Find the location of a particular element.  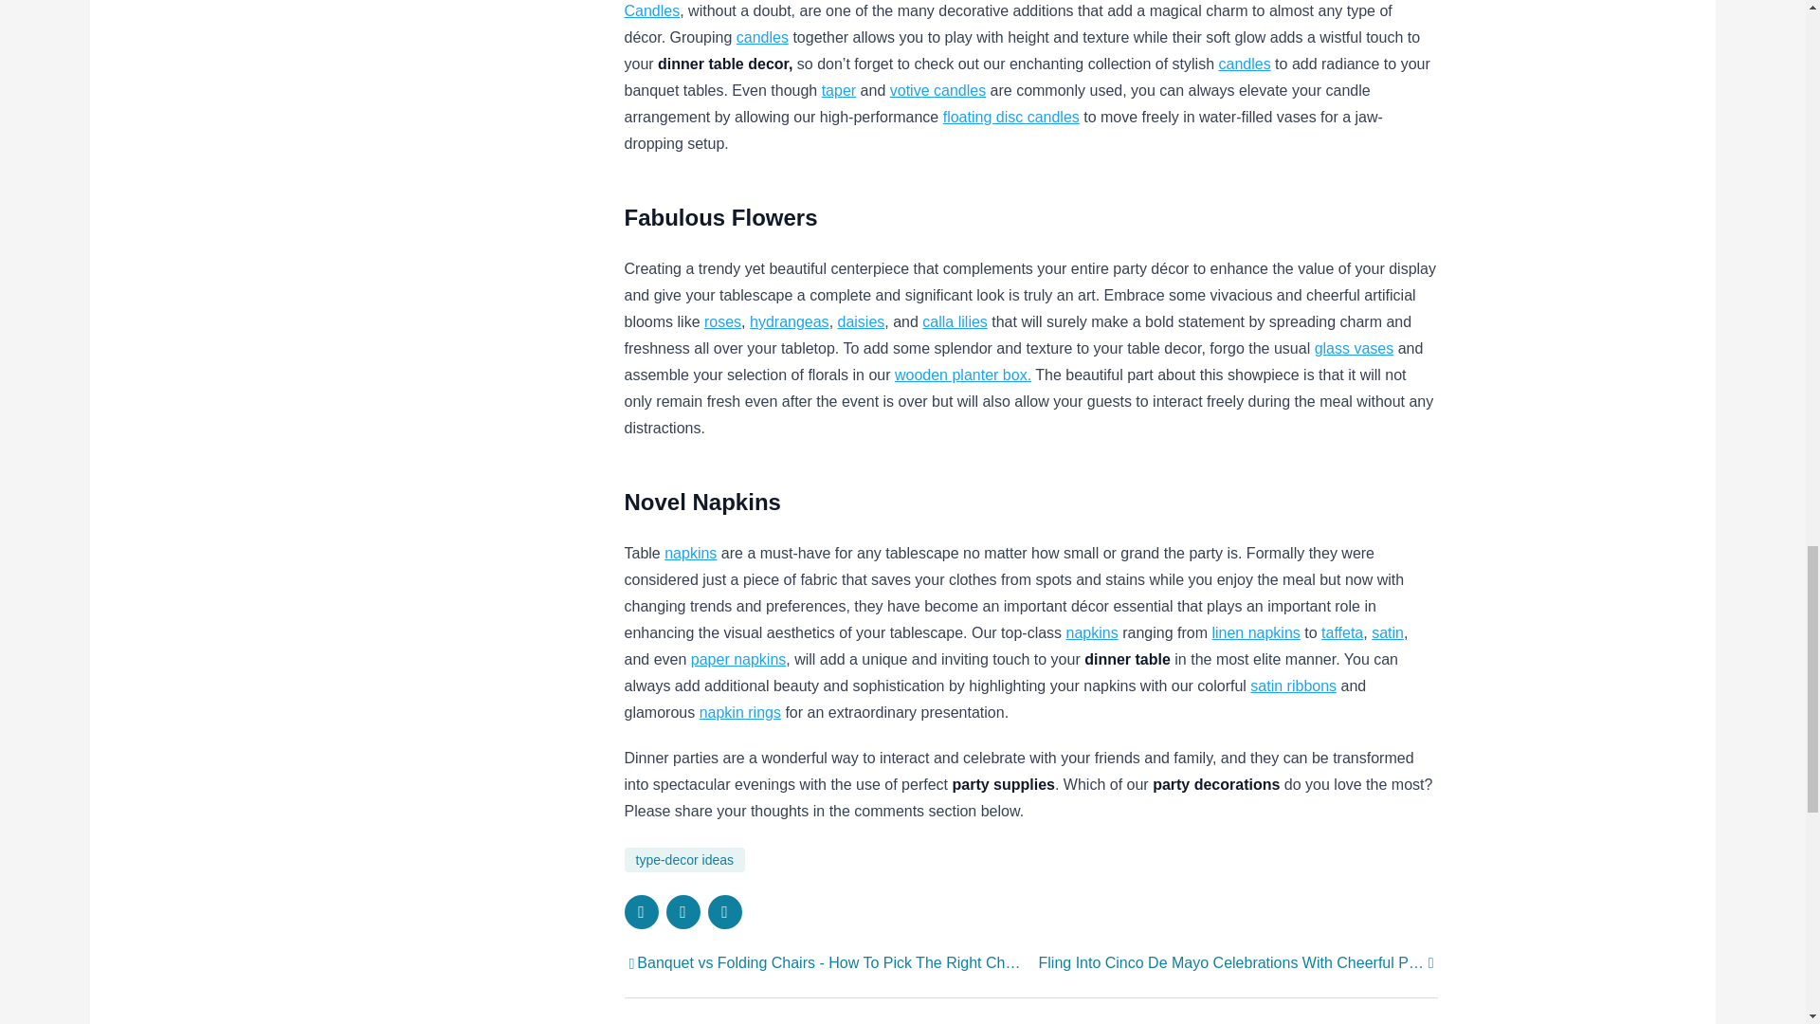

Share on Facebook is located at coordinates (641, 911).